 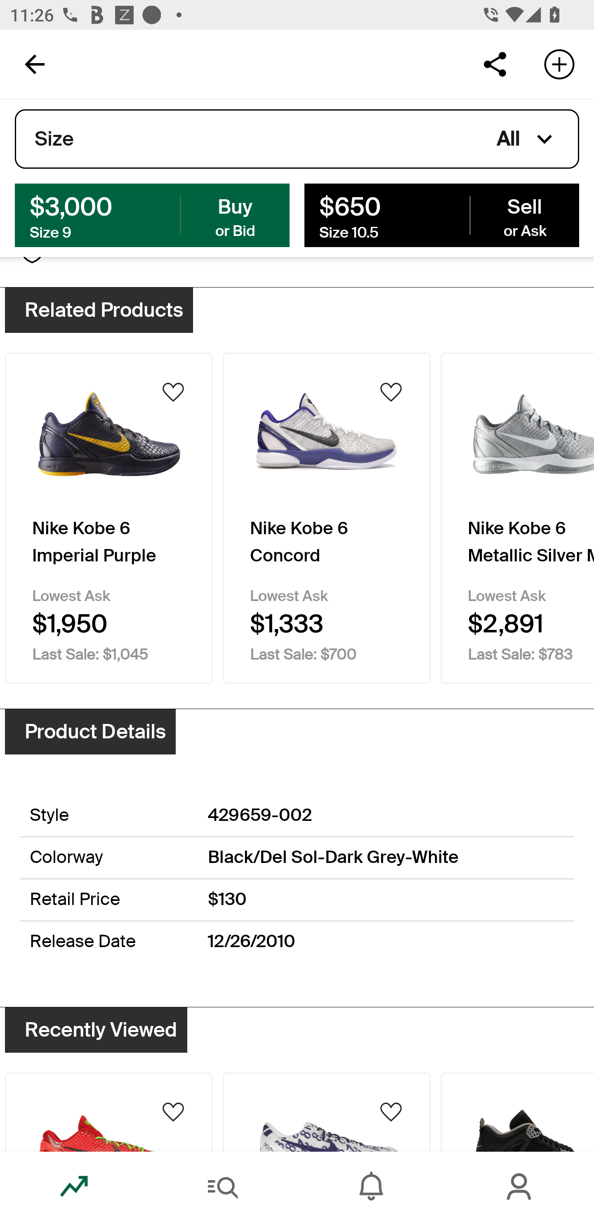 I want to click on Account, so click(x=520, y=1186).